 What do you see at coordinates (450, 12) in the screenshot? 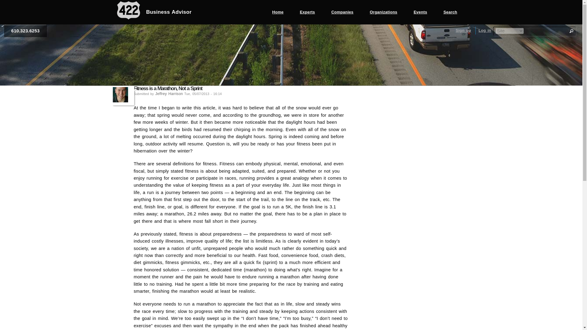
I see `Search` at bounding box center [450, 12].